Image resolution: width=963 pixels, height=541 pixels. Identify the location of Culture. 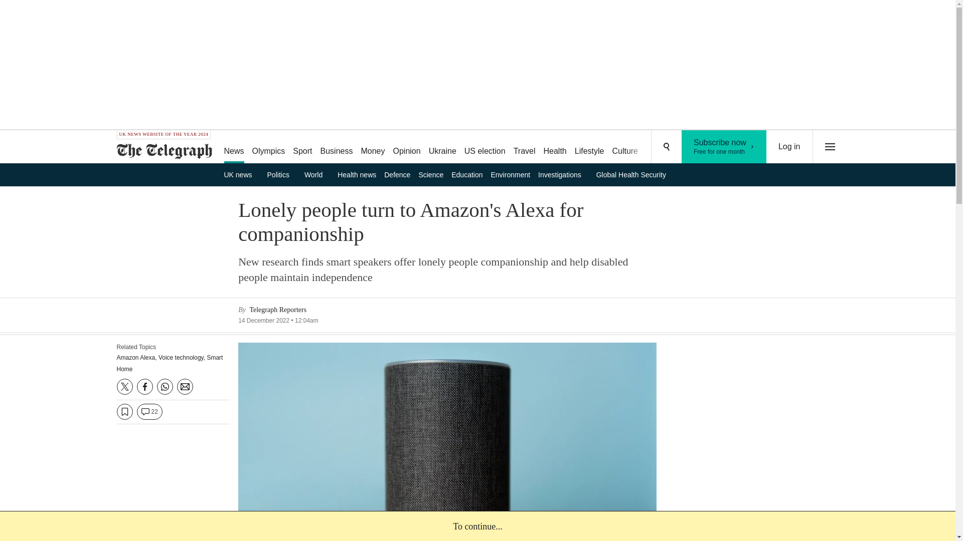
(625, 147).